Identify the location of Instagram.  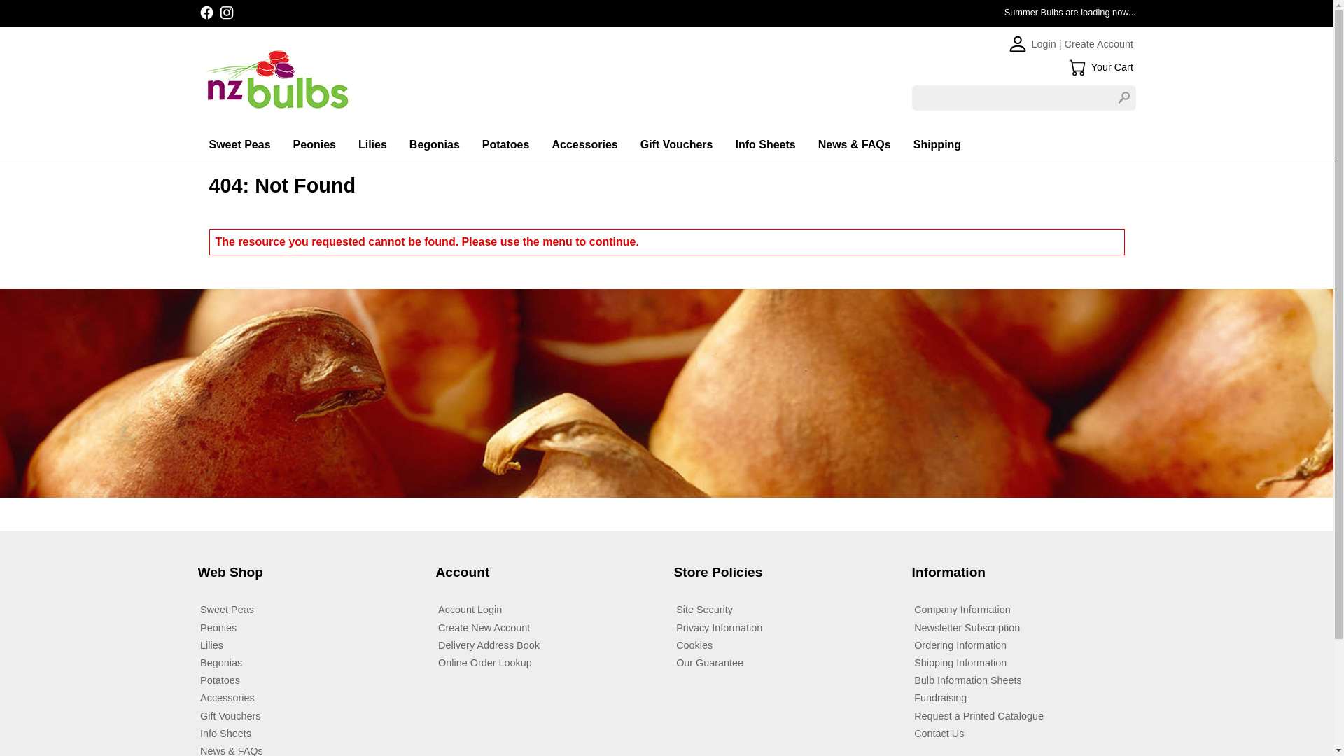
(227, 13).